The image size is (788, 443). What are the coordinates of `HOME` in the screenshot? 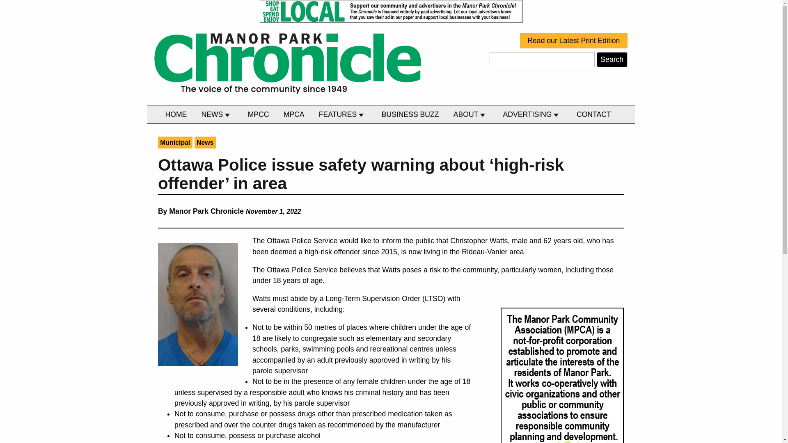 It's located at (176, 114).